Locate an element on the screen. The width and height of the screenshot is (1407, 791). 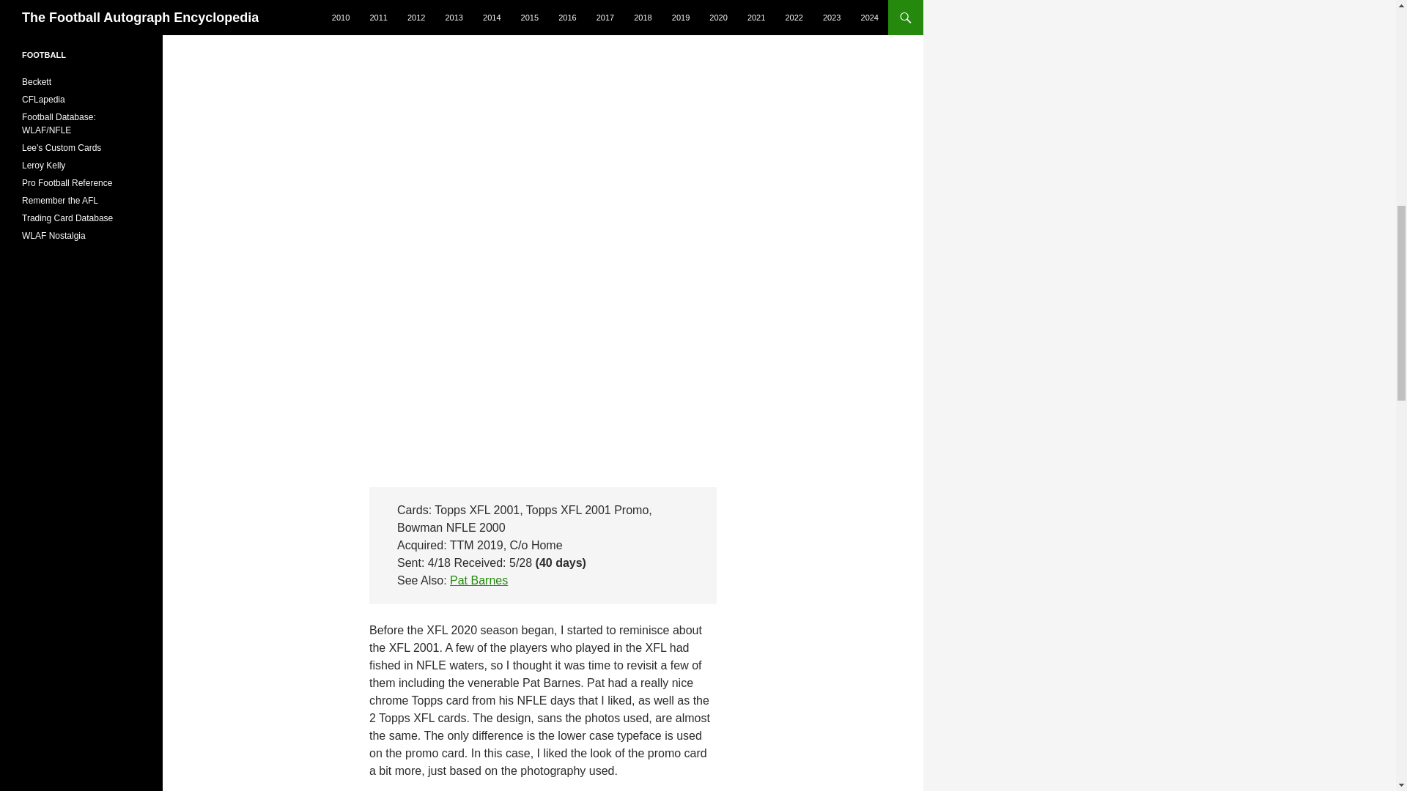
WLAF Pro Set 1991 Cards is located at coordinates (54, 236).